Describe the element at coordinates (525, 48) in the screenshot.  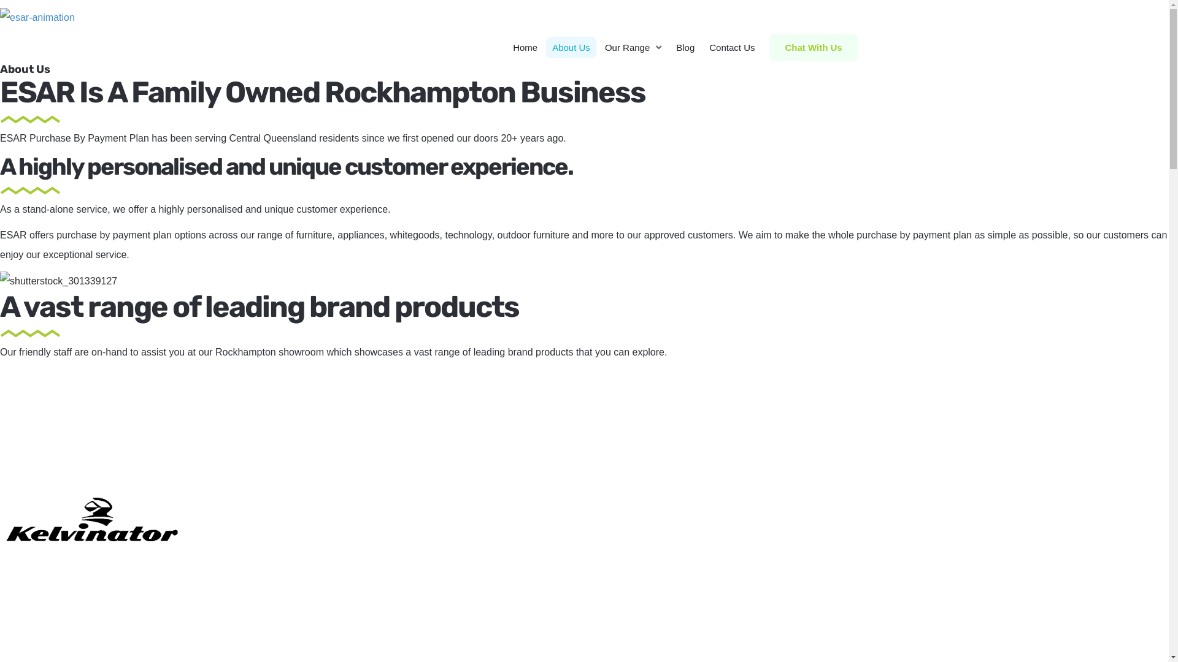
I see `Home` at that location.